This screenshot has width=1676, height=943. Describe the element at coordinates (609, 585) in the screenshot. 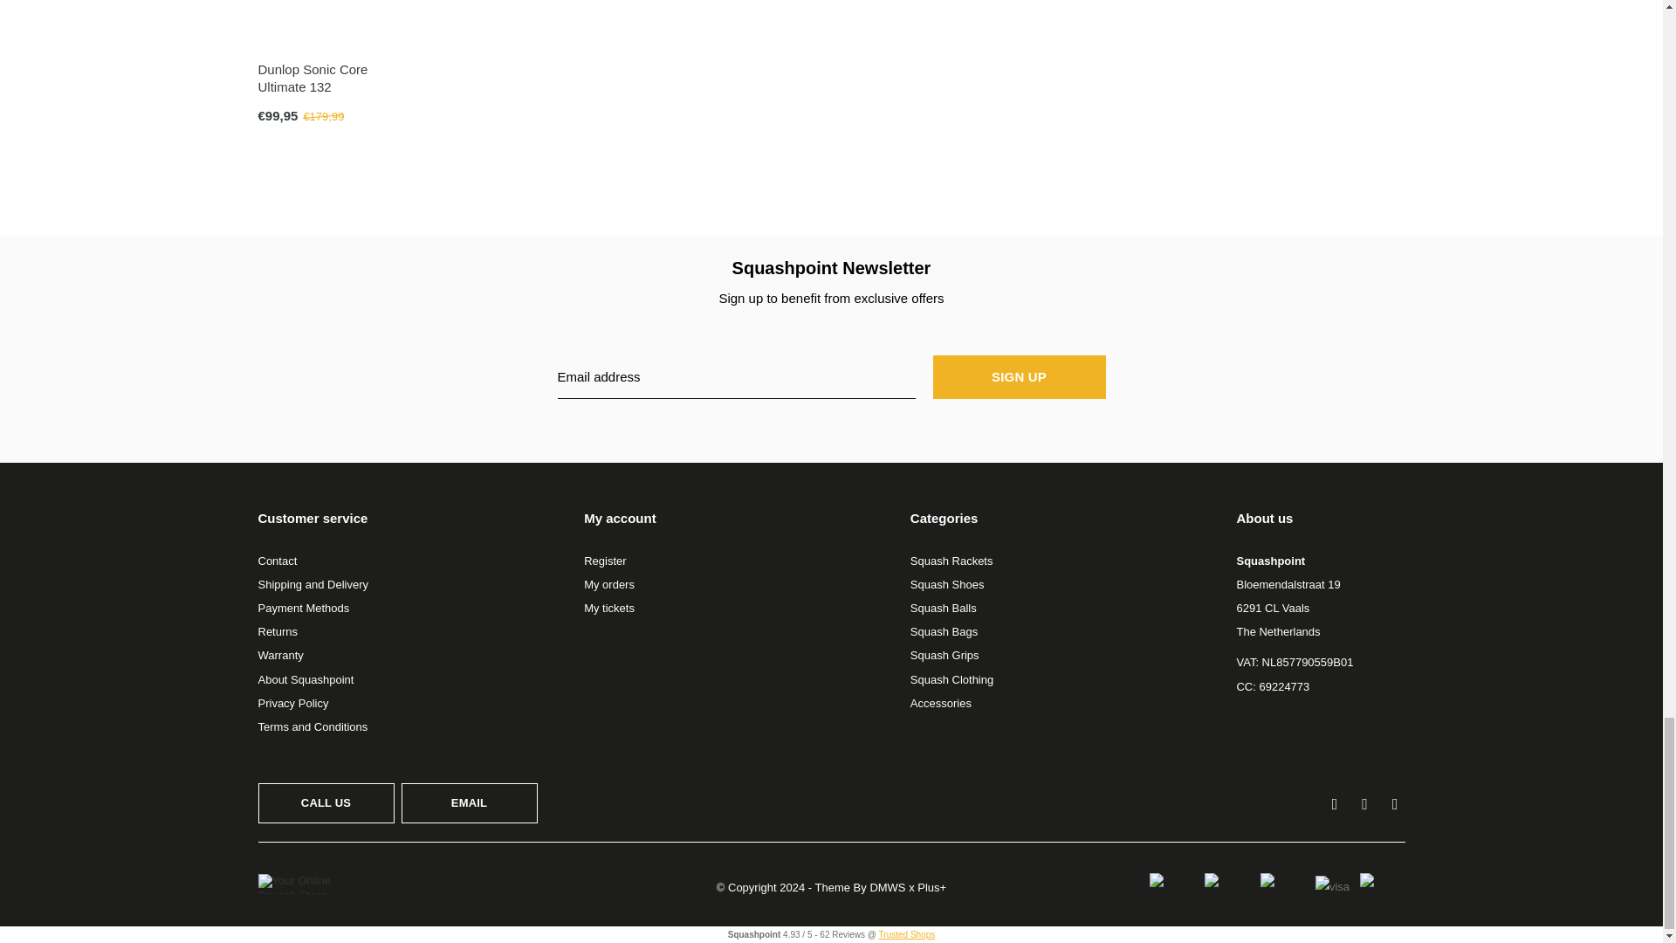

I see `My orders` at that location.